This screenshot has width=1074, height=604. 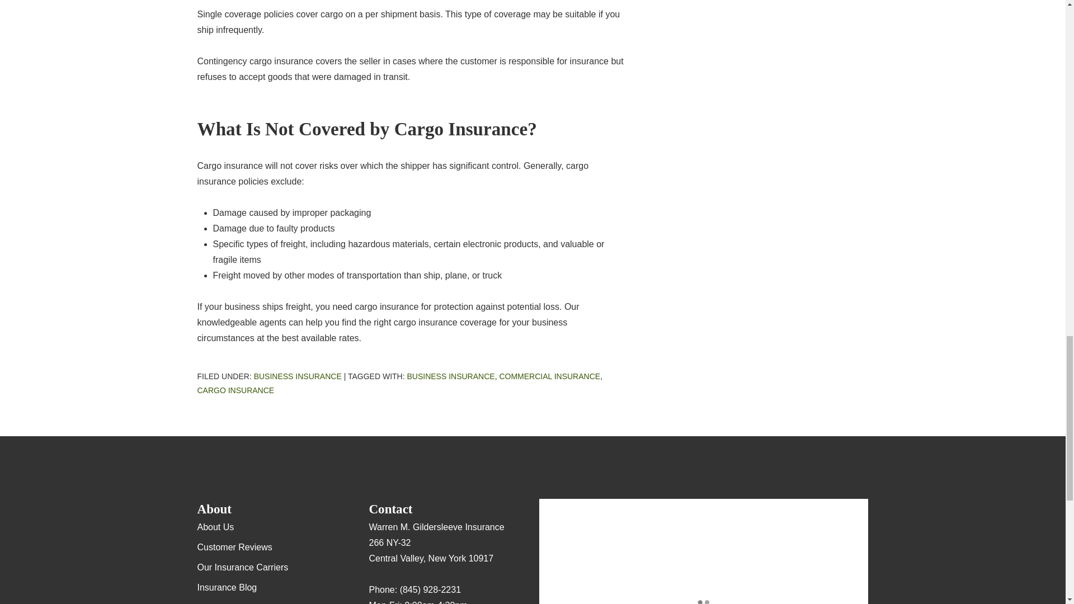 What do you see at coordinates (298, 376) in the screenshot?
I see `Business Insurance` at bounding box center [298, 376].